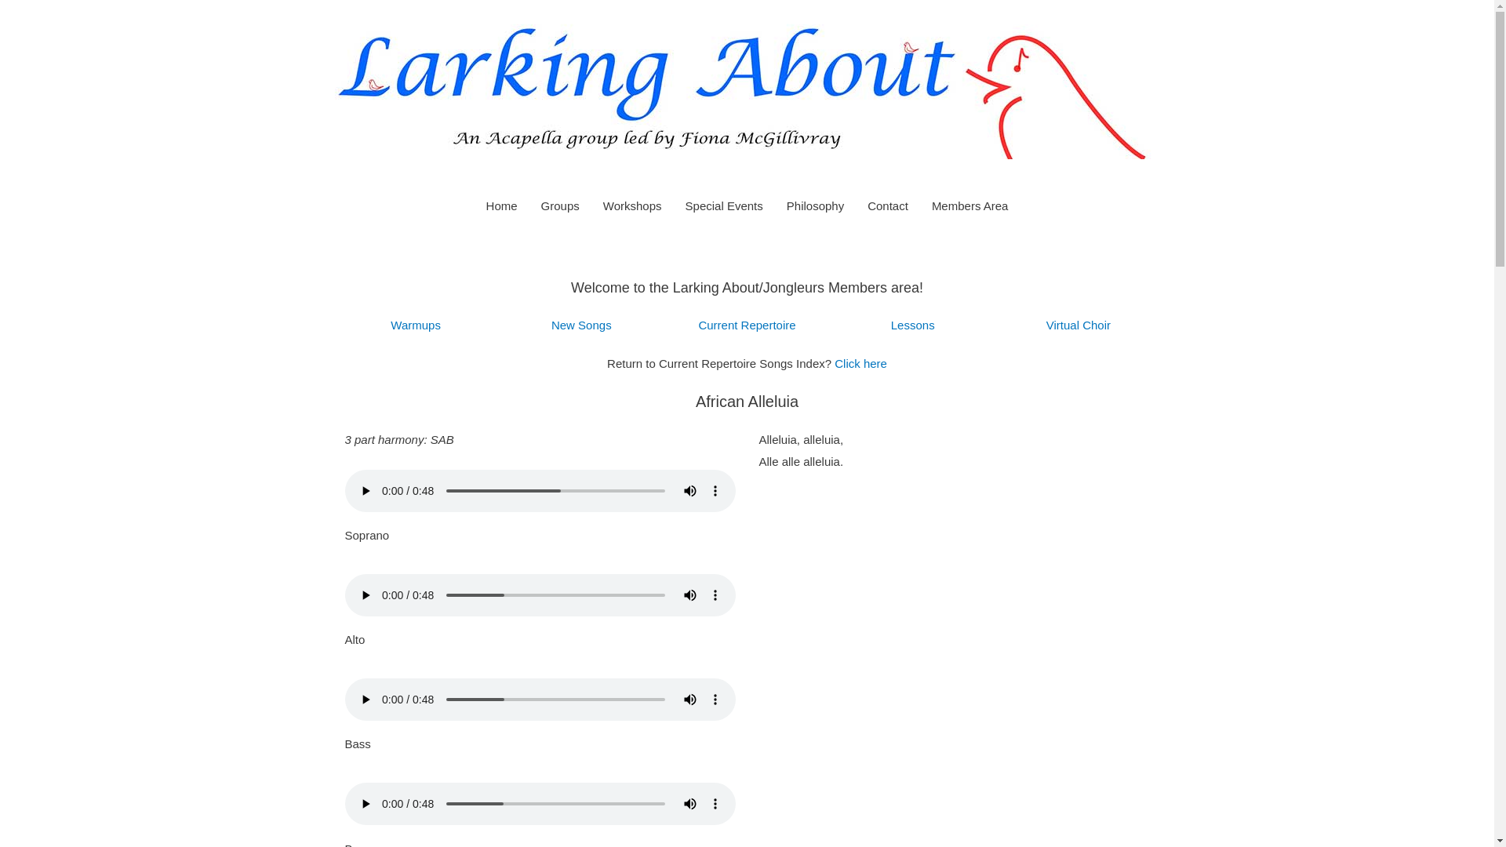 The height and width of the screenshot is (847, 1506). Describe the element at coordinates (582, 325) in the screenshot. I see `New Songs` at that location.